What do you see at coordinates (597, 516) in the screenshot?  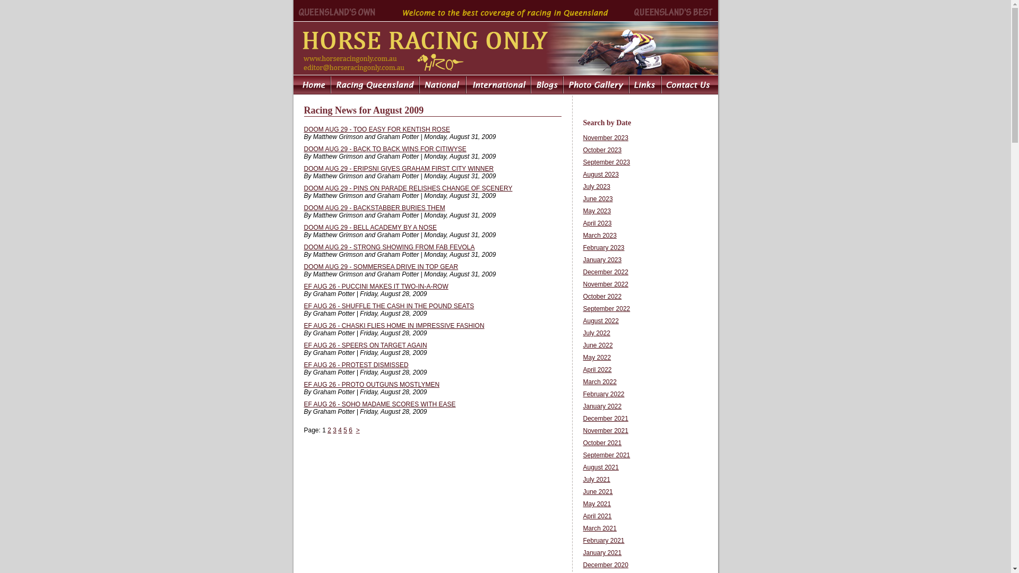 I see `April 2021` at bounding box center [597, 516].